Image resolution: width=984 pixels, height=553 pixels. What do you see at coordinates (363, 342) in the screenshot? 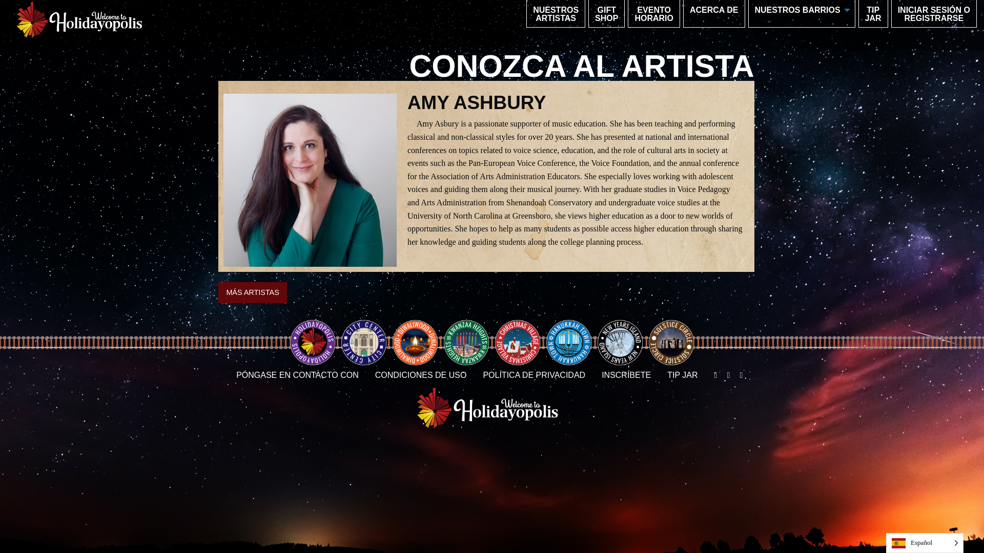
I see `NUESTROS BARRIOS` at bounding box center [363, 342].